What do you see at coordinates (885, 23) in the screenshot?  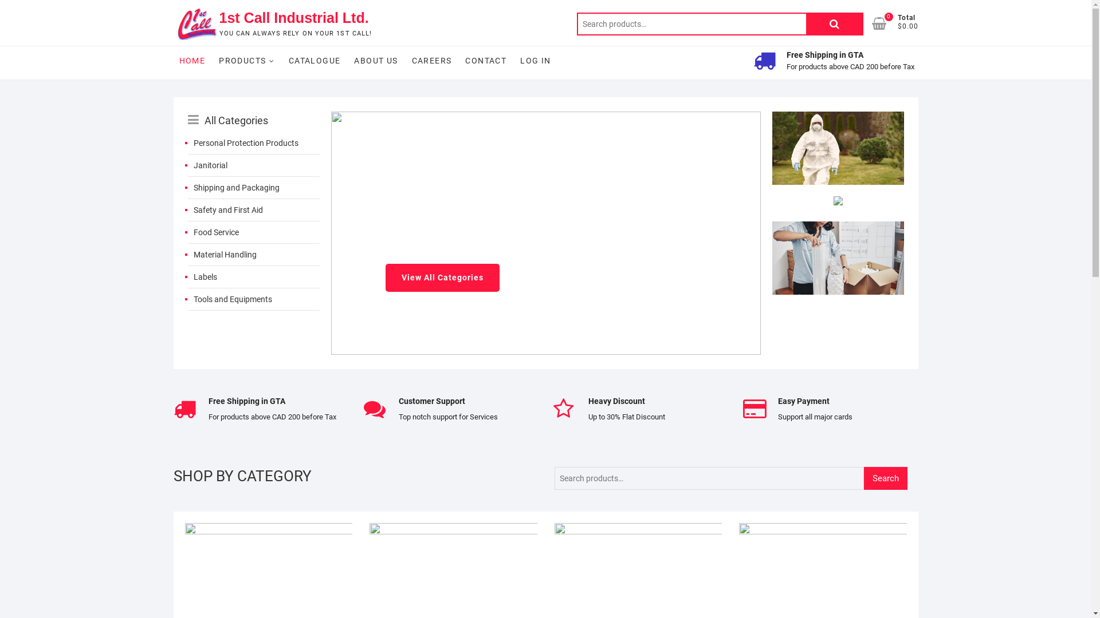 I see `0` at bounding box center [885, 23].